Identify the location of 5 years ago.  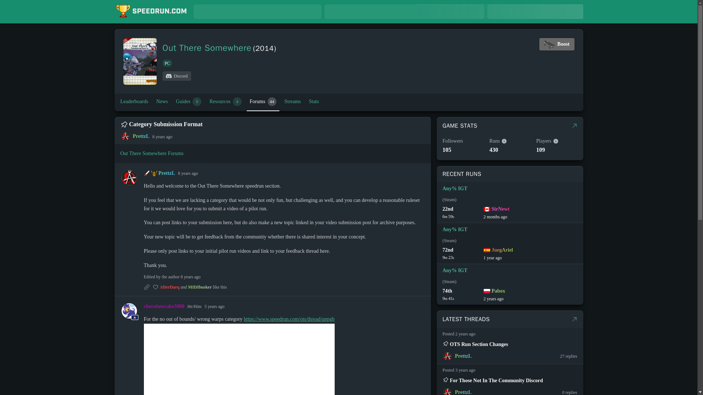
(557, 44).